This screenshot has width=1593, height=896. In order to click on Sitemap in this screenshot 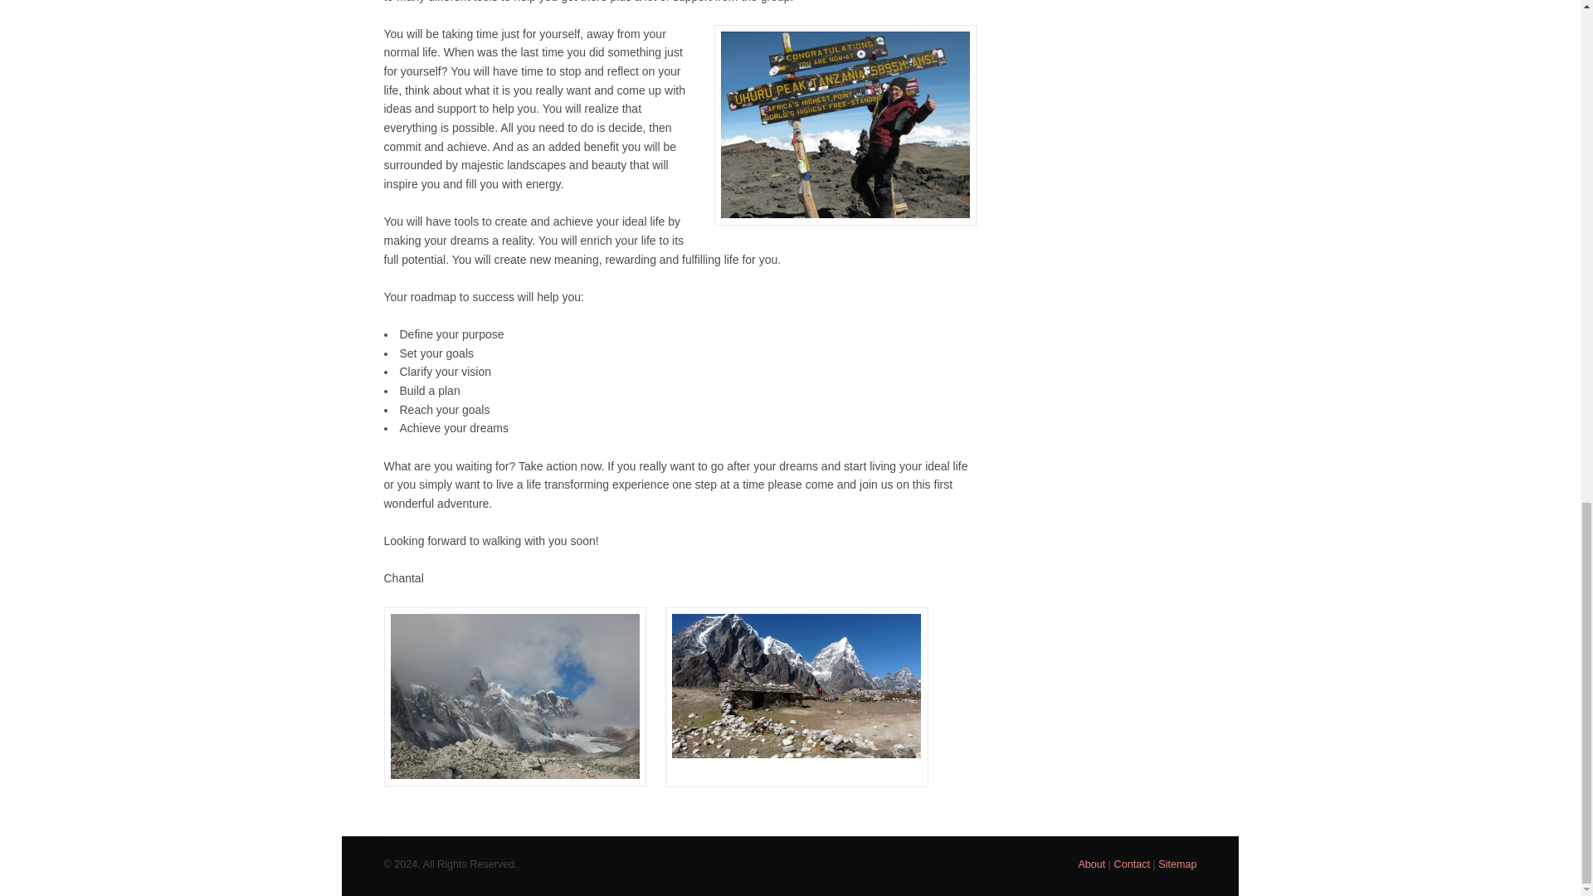, I will do `click(1176, 864)`.